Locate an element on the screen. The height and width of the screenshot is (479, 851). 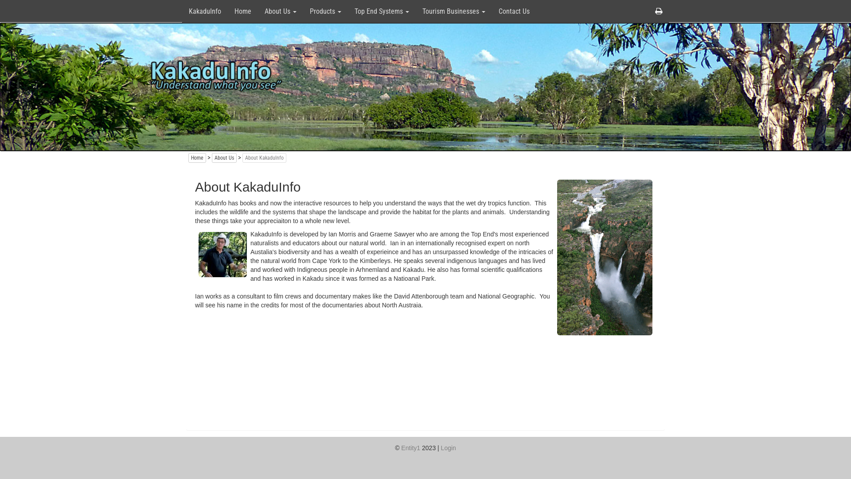
Home is located at coordinates (243, 12).